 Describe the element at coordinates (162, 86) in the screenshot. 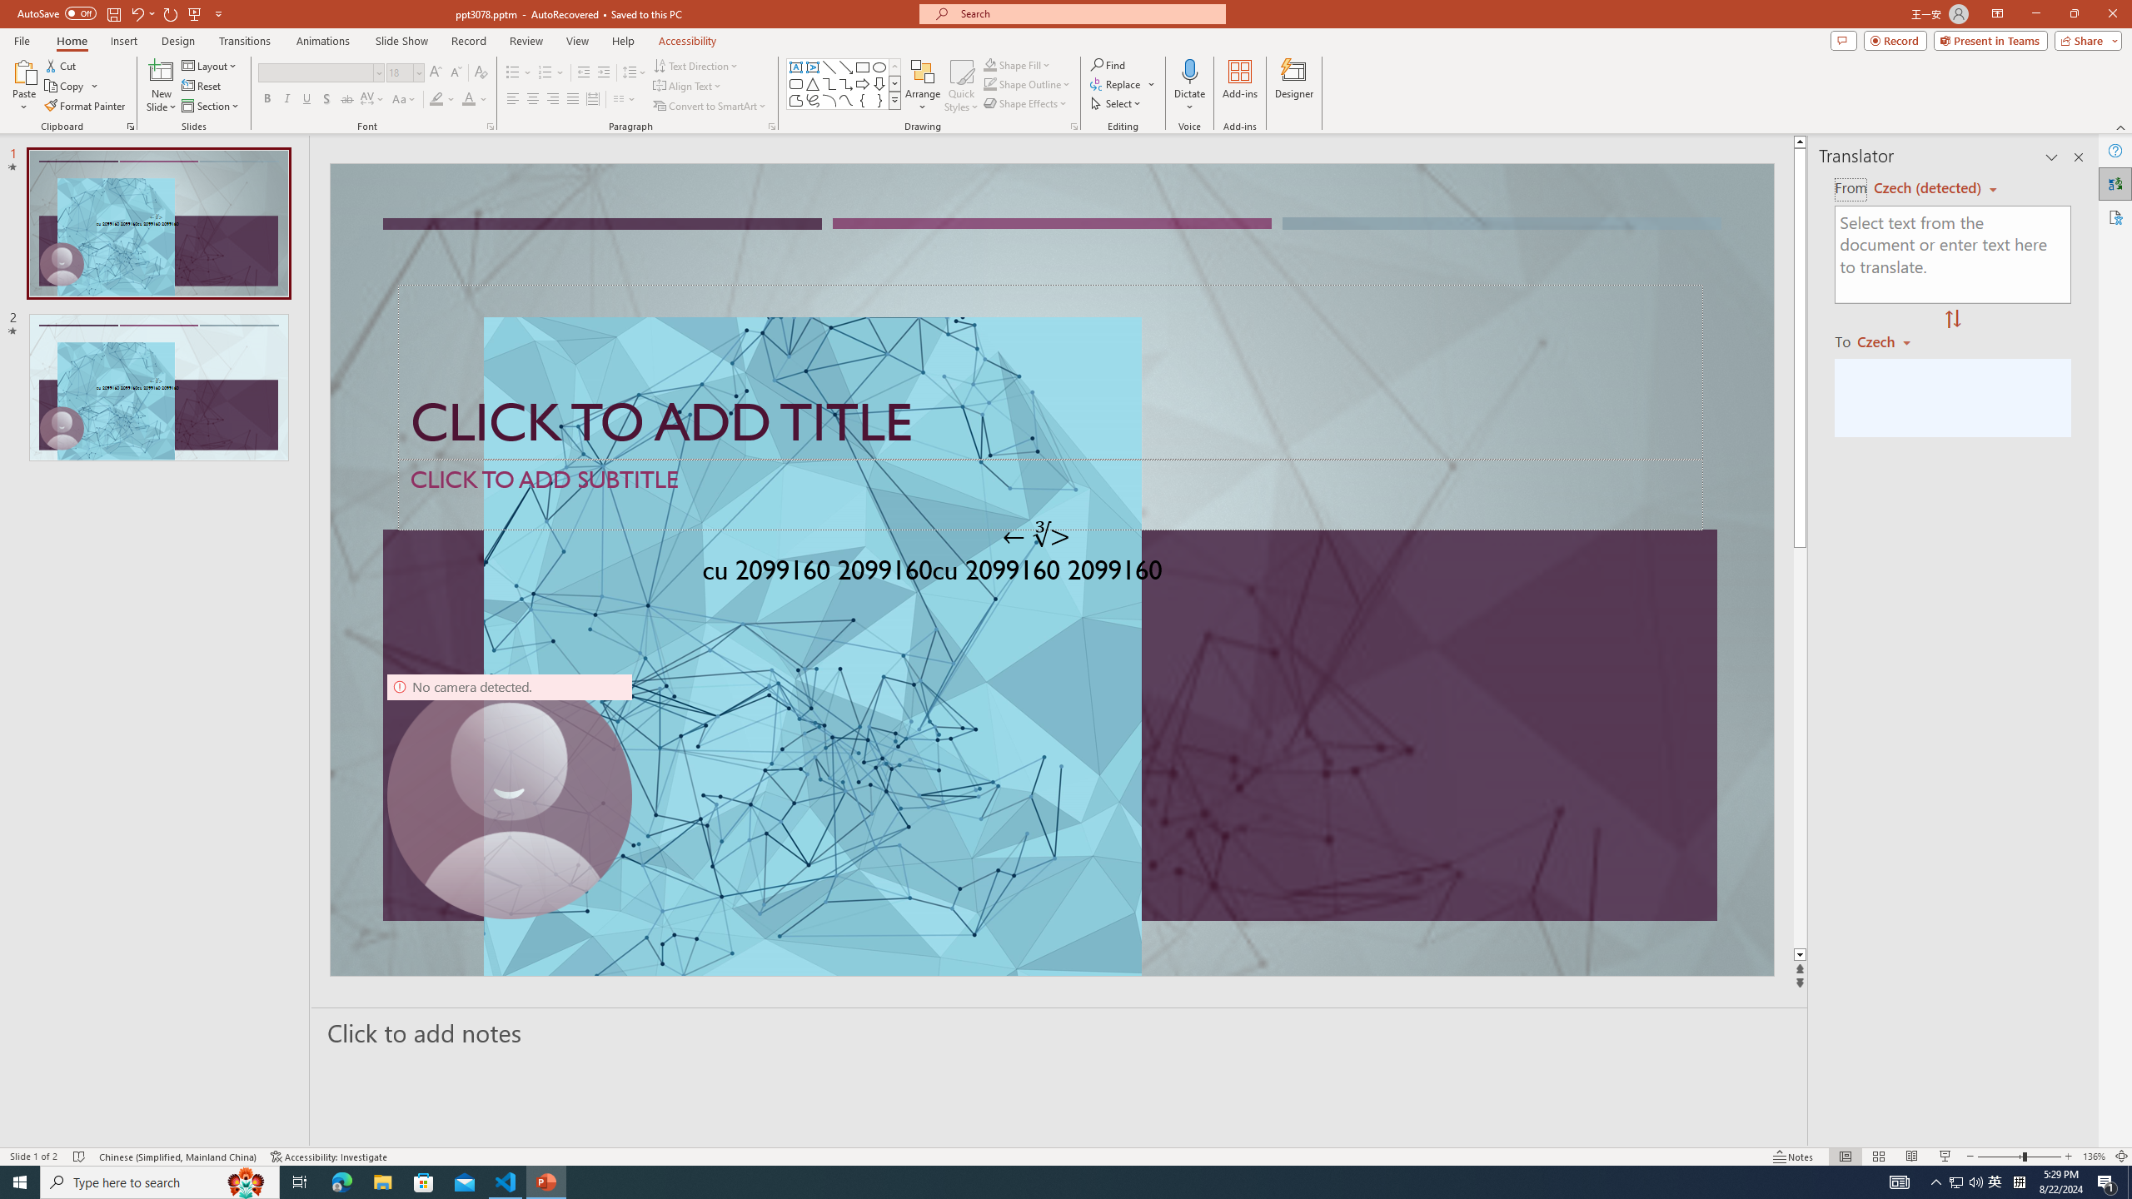

I see `New Slide` at that location.